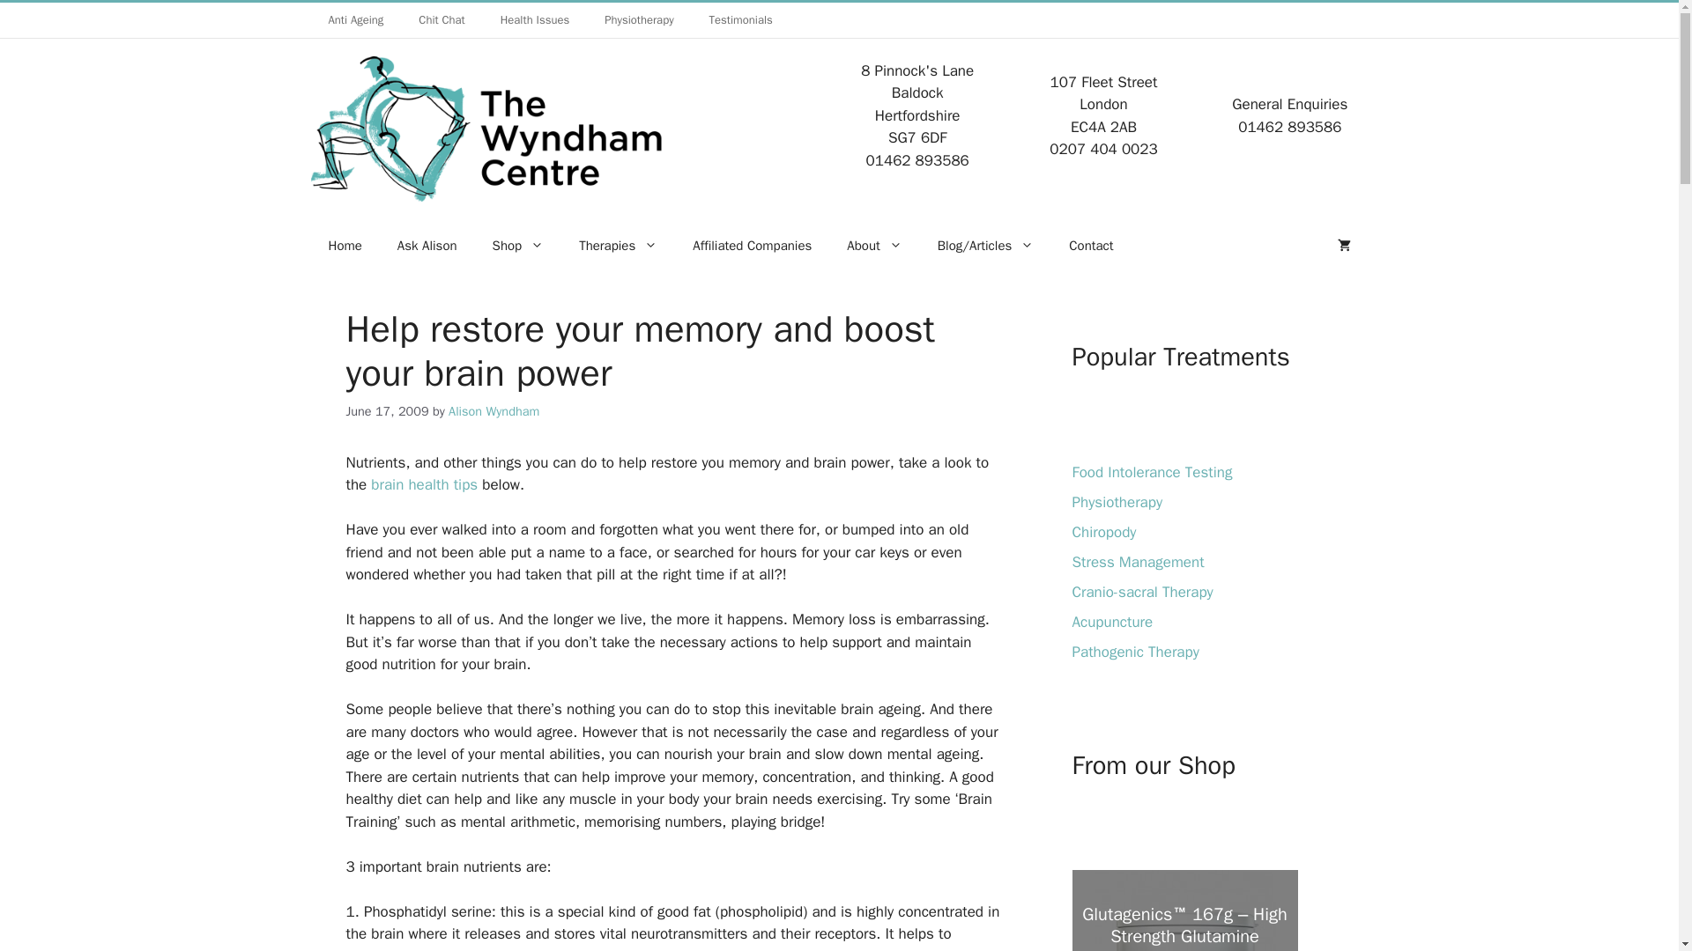  What do you see at coordinates (534, 20) in the screenshot?
I see `Health Issues` at bounding box center [534, 20].